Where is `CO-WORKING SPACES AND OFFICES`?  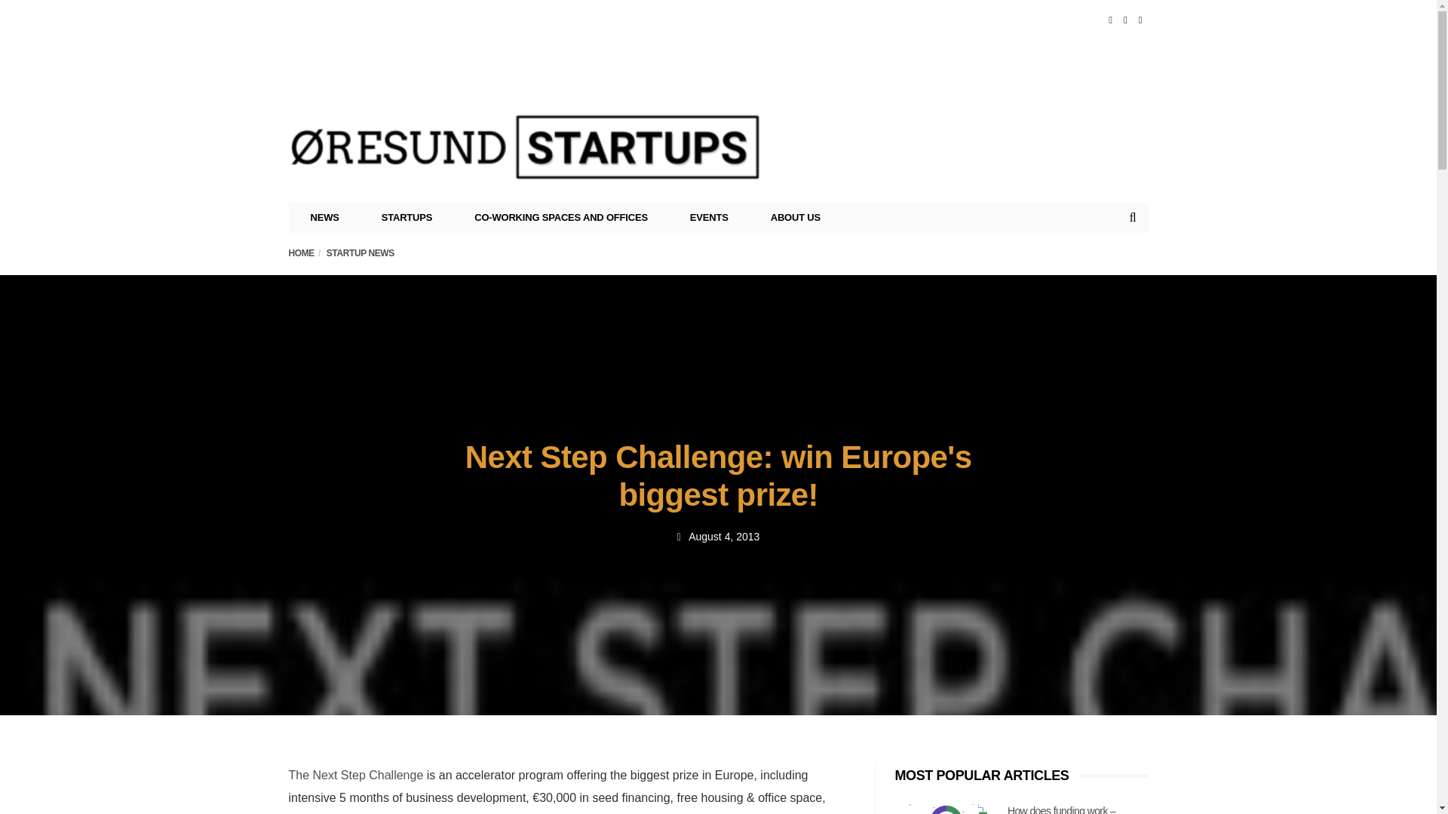
CO-WORKING SPACES AND OFFICES is located at coordinates (561, 217).